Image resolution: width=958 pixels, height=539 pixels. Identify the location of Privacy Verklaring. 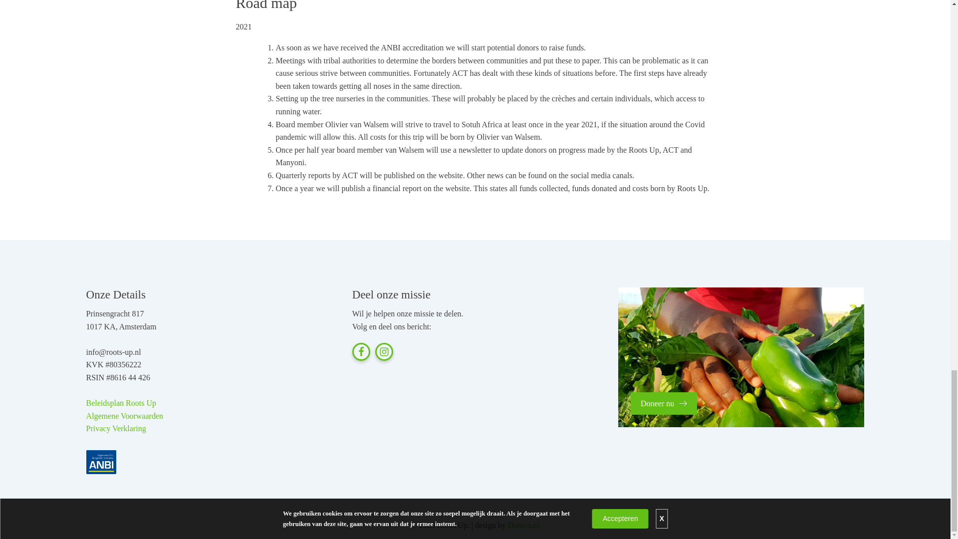
(116, 428).